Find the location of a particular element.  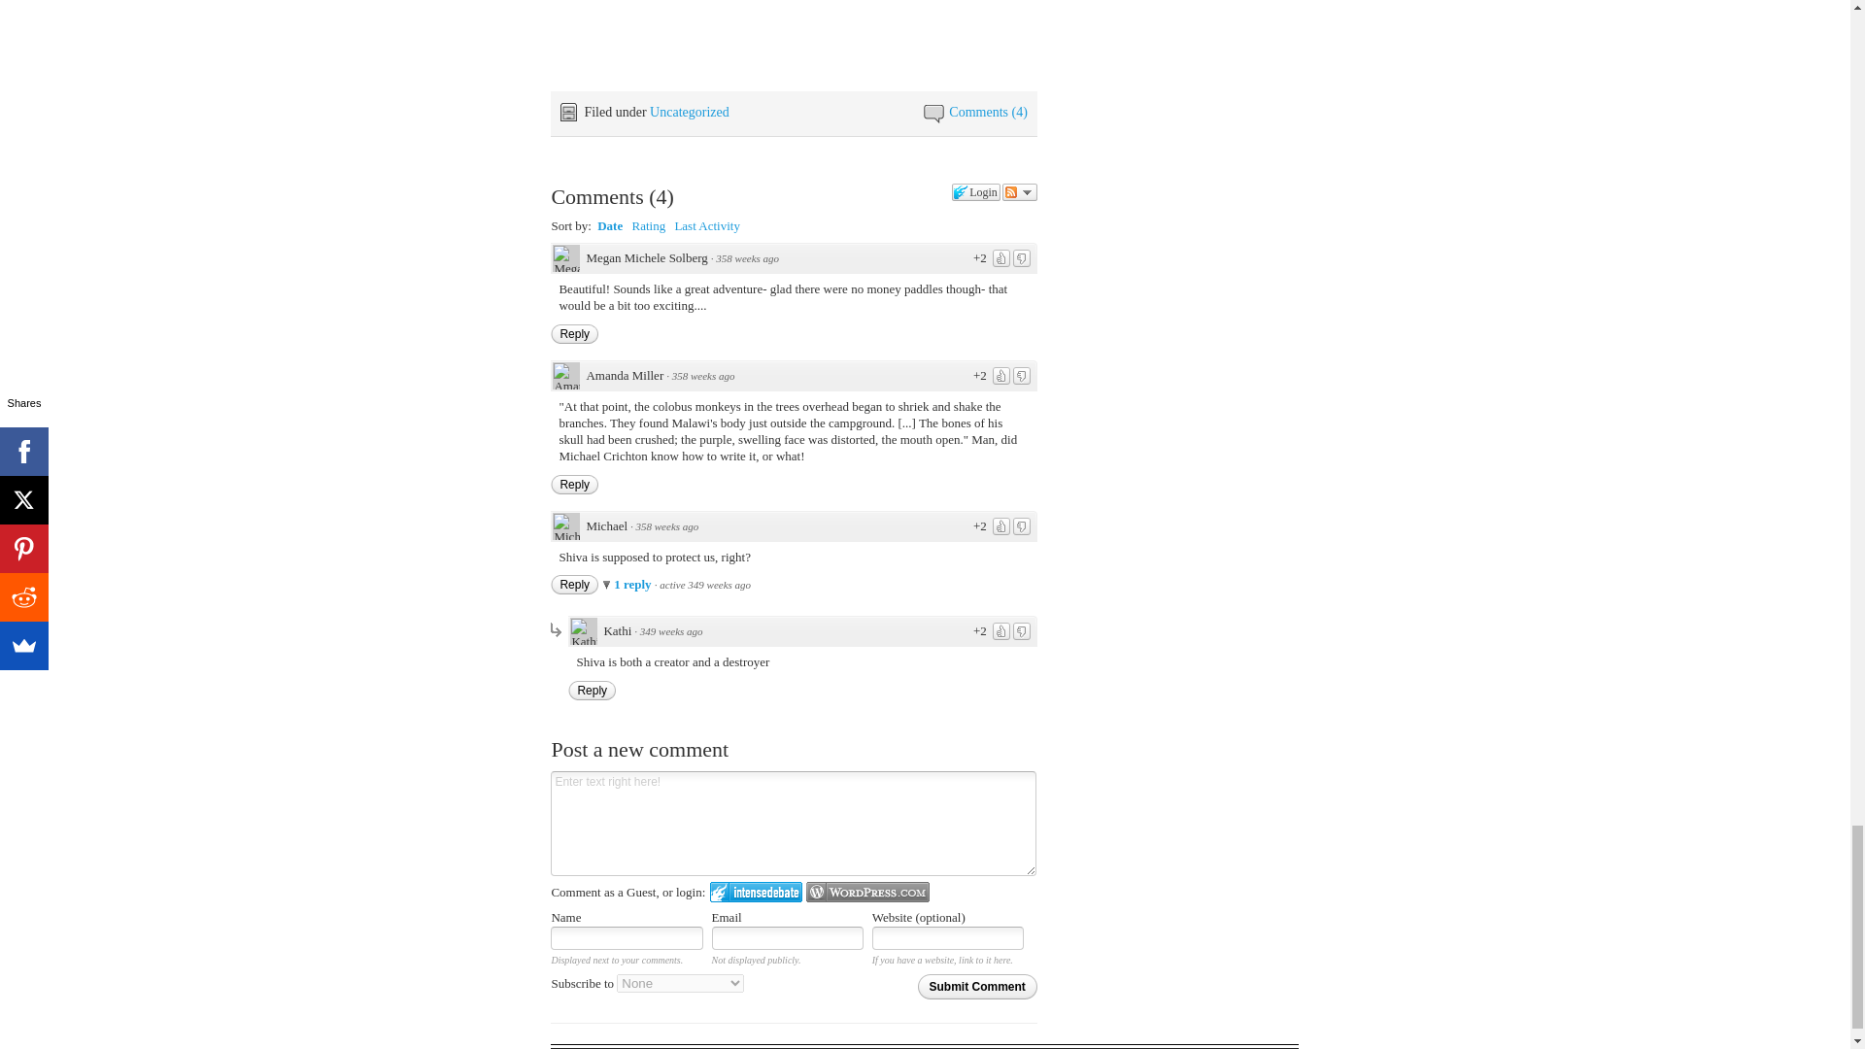

Uncategorized is located at coordinates (689, 113).